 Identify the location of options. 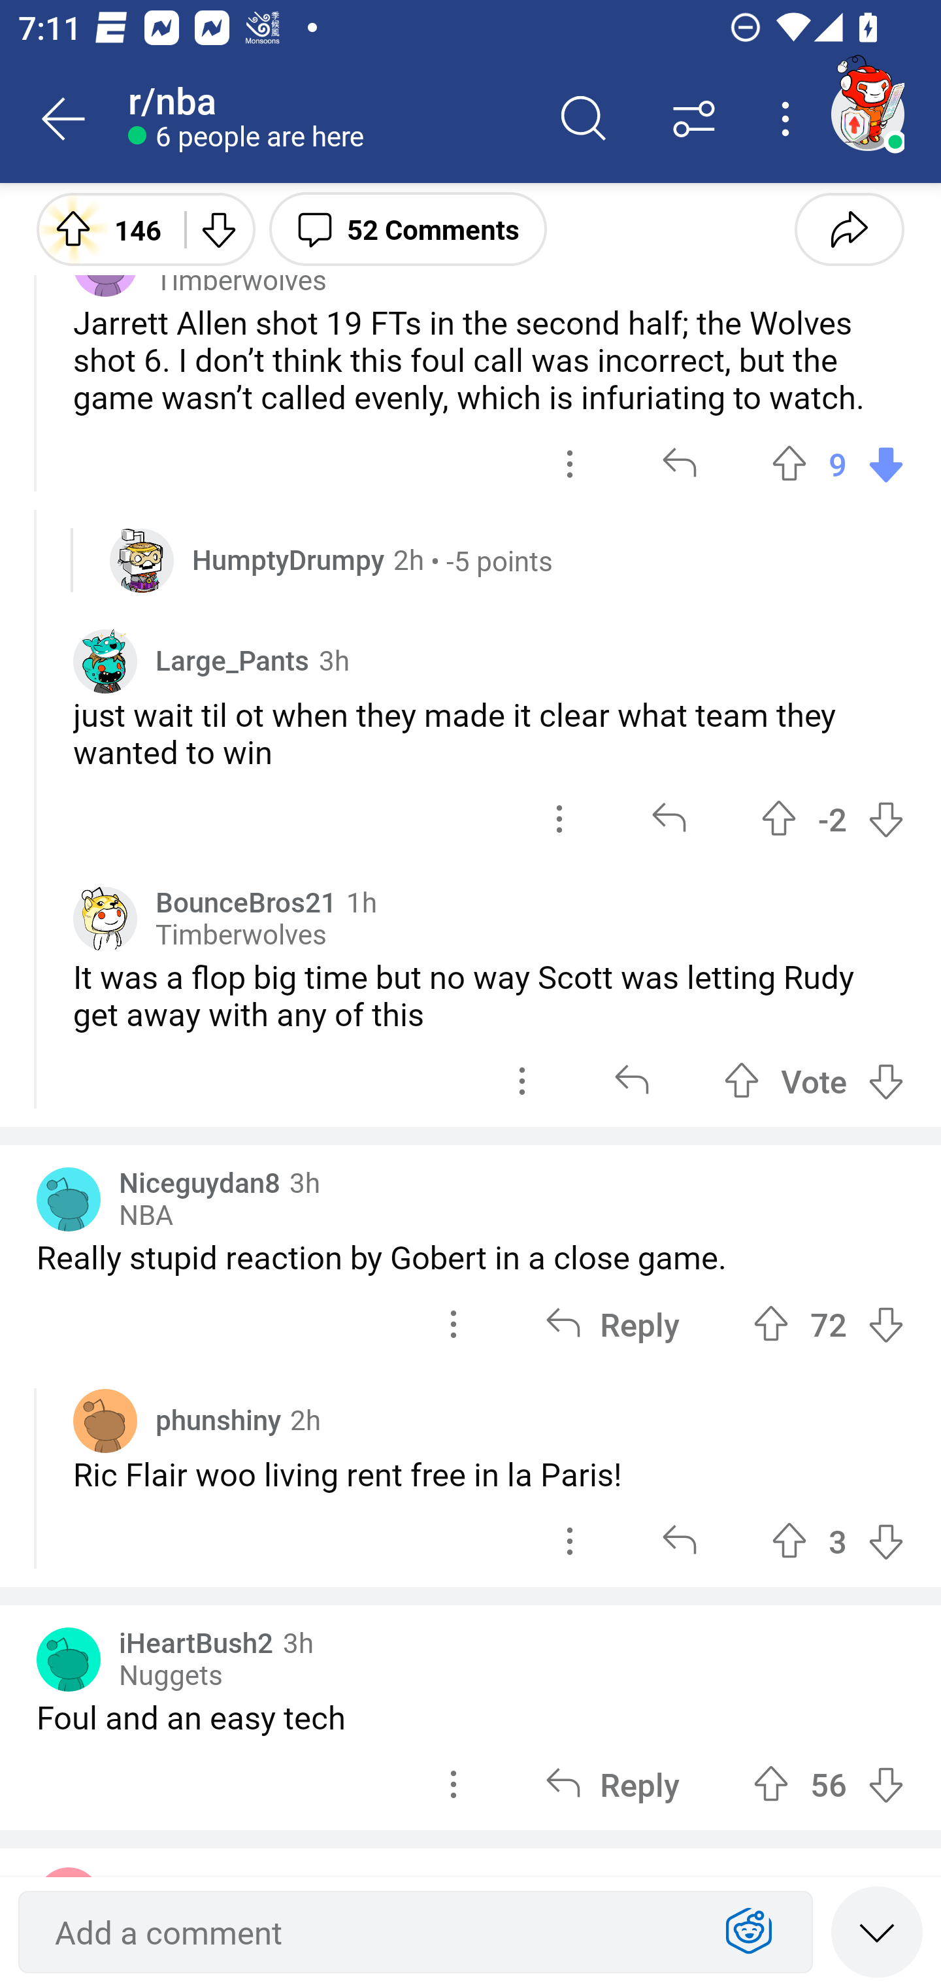
(570, 1541).